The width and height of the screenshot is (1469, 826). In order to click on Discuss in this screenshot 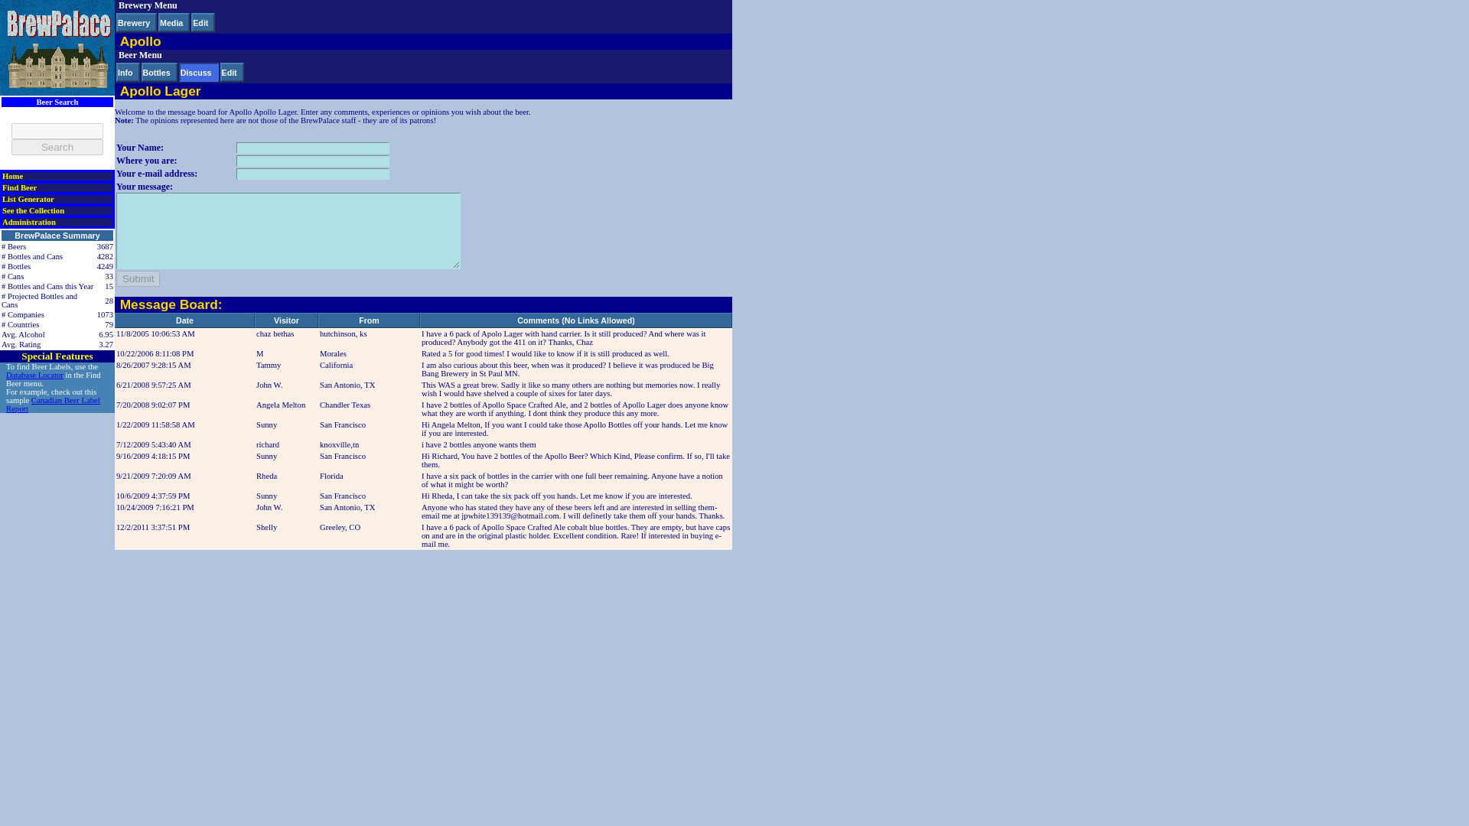, I will do `click(196, 72)`.